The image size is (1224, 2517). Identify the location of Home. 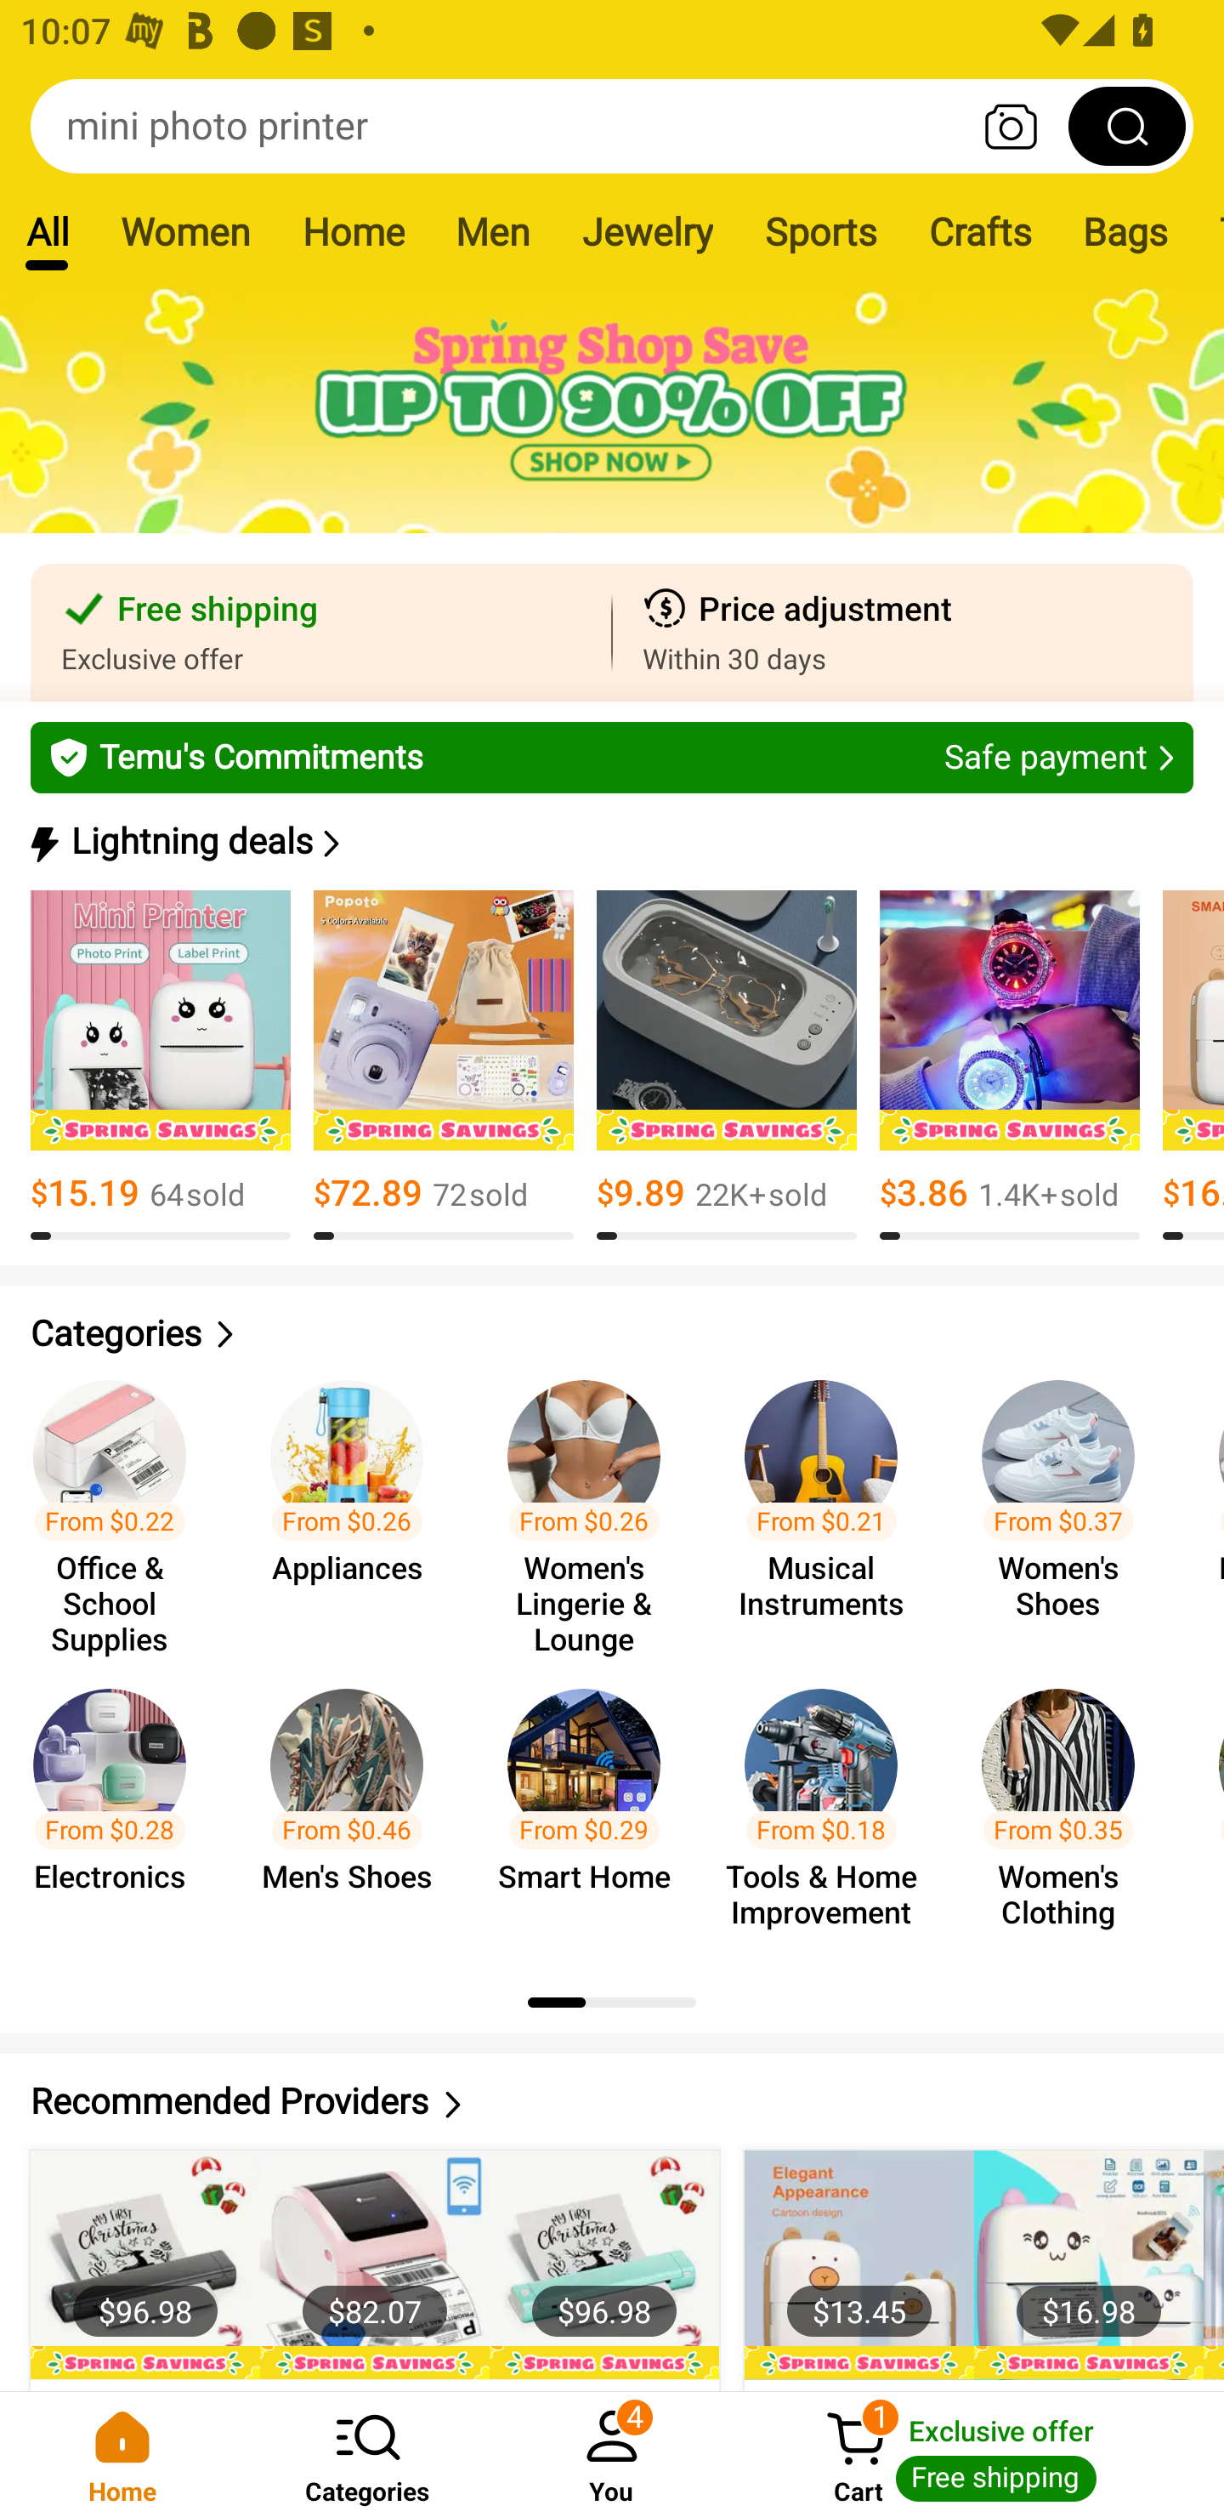
(353, 231).